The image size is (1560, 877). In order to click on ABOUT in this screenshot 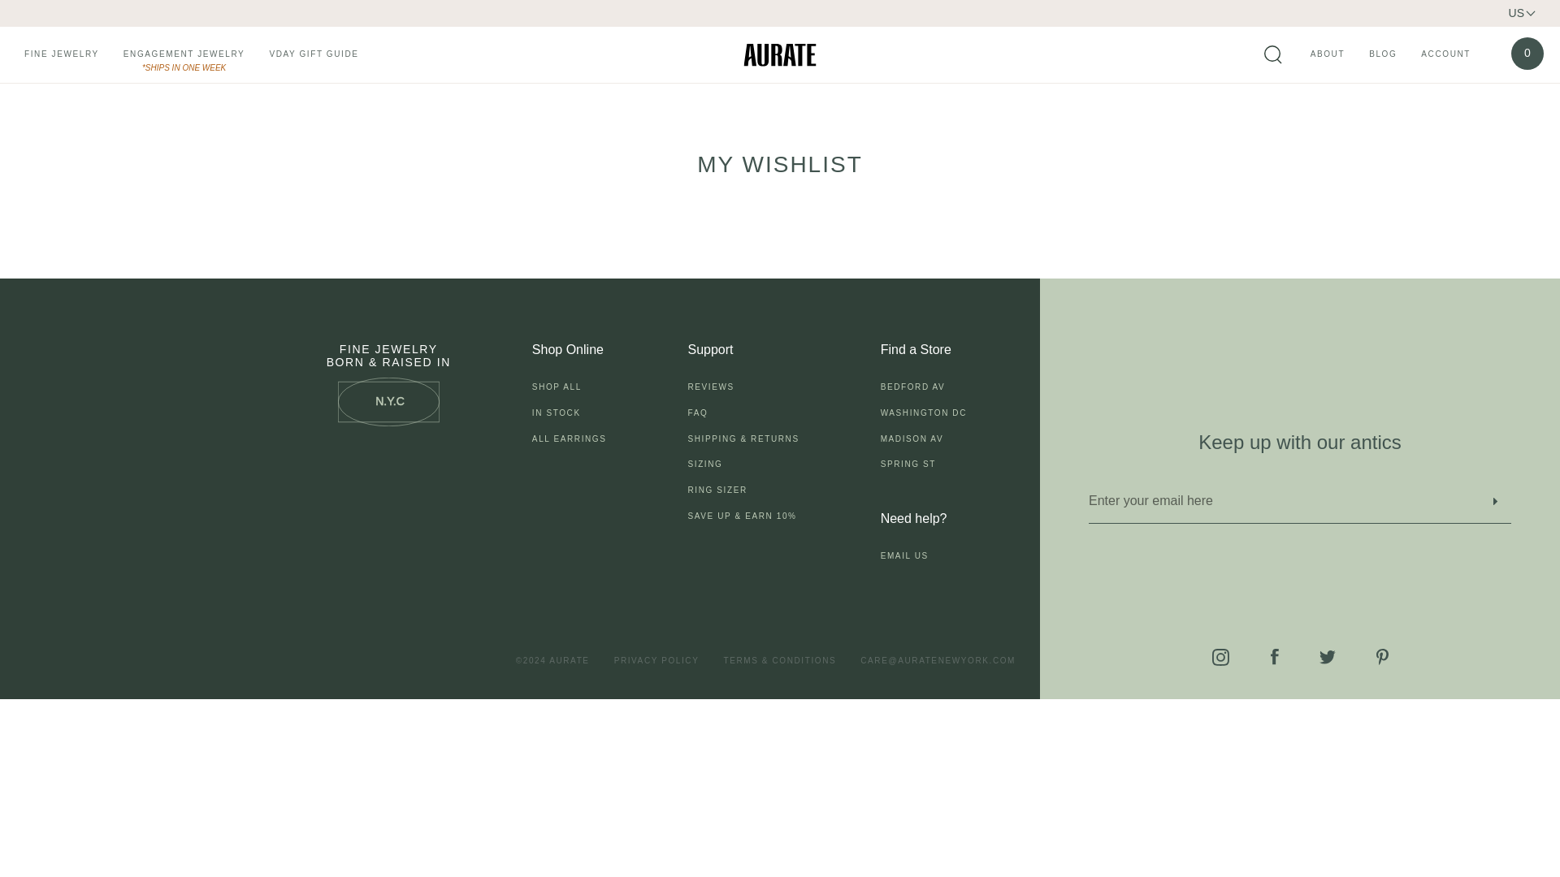, I will do `click(1328, 55)`.